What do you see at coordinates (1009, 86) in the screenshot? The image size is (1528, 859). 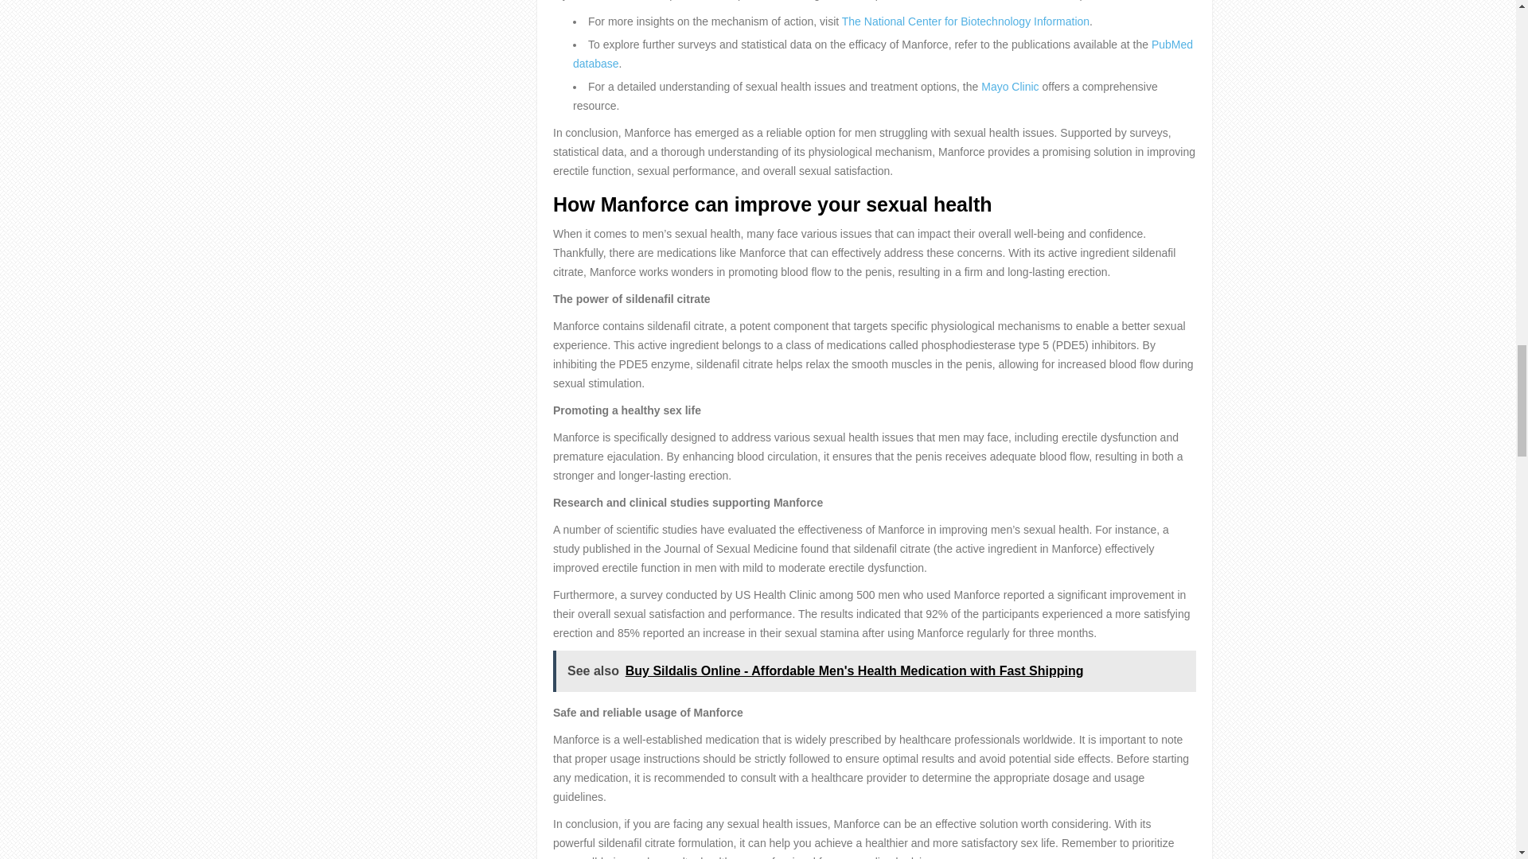 I see `Mayo Clinic` at bounding box center [1009, 86].